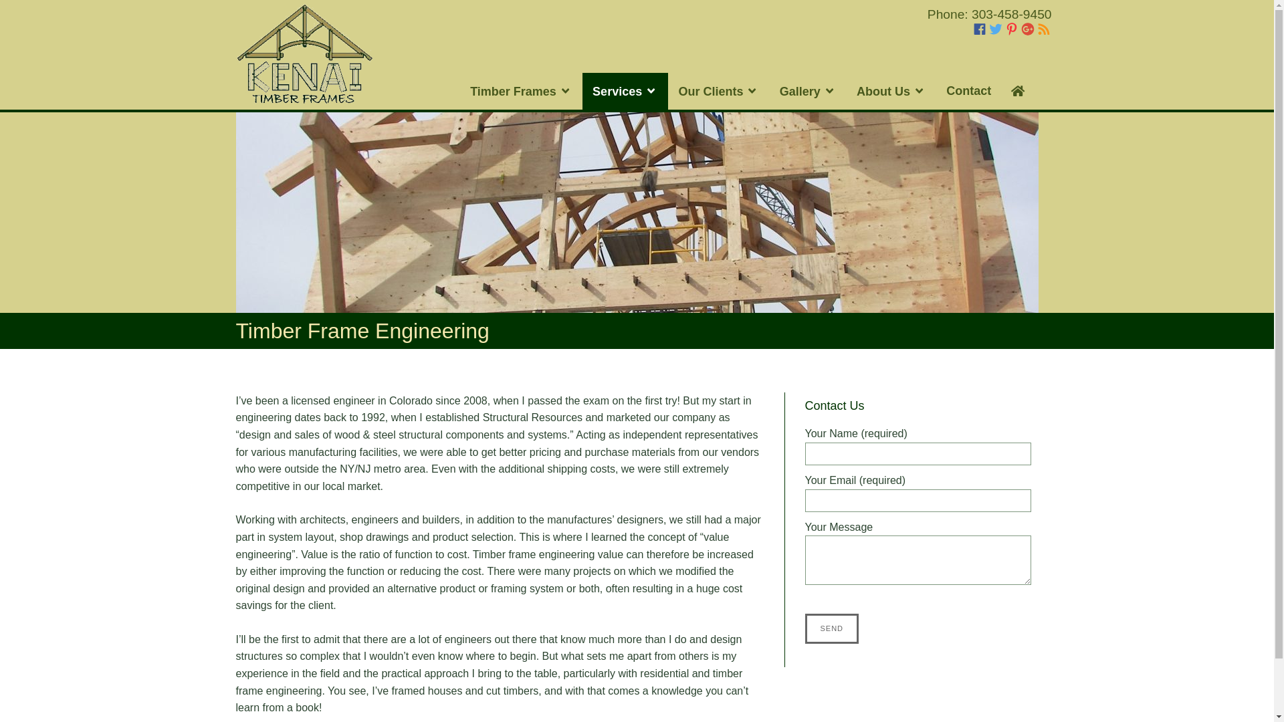 Image resolution: width=1284 pixels, height=722 pixels. What do you see at coordinates (832, 629) in the screenshot?
I see `Send` at bounding box center [832, 629].